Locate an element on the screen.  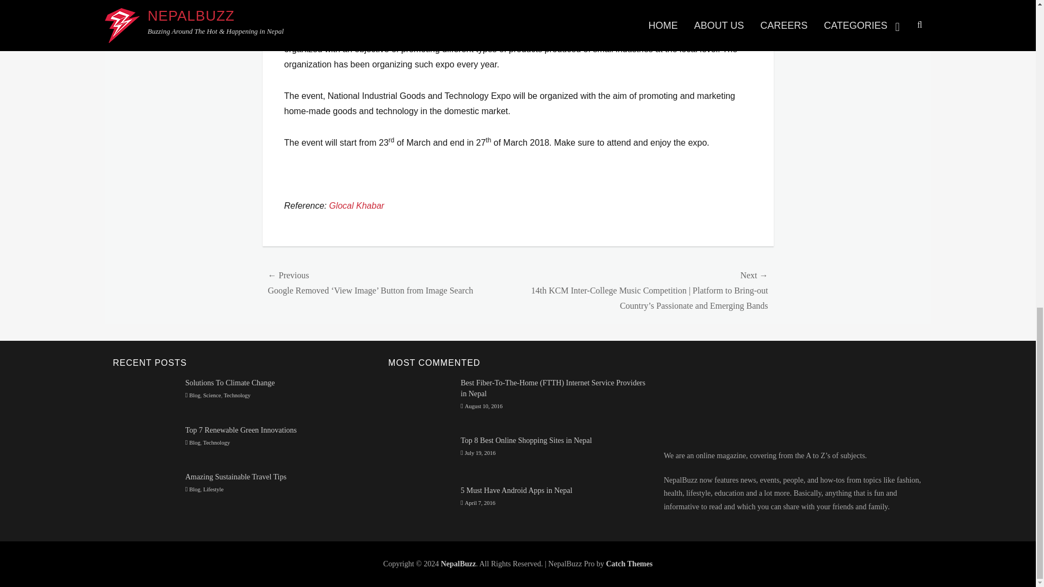
Glocal Khabar is located at coordinates (356, 205).